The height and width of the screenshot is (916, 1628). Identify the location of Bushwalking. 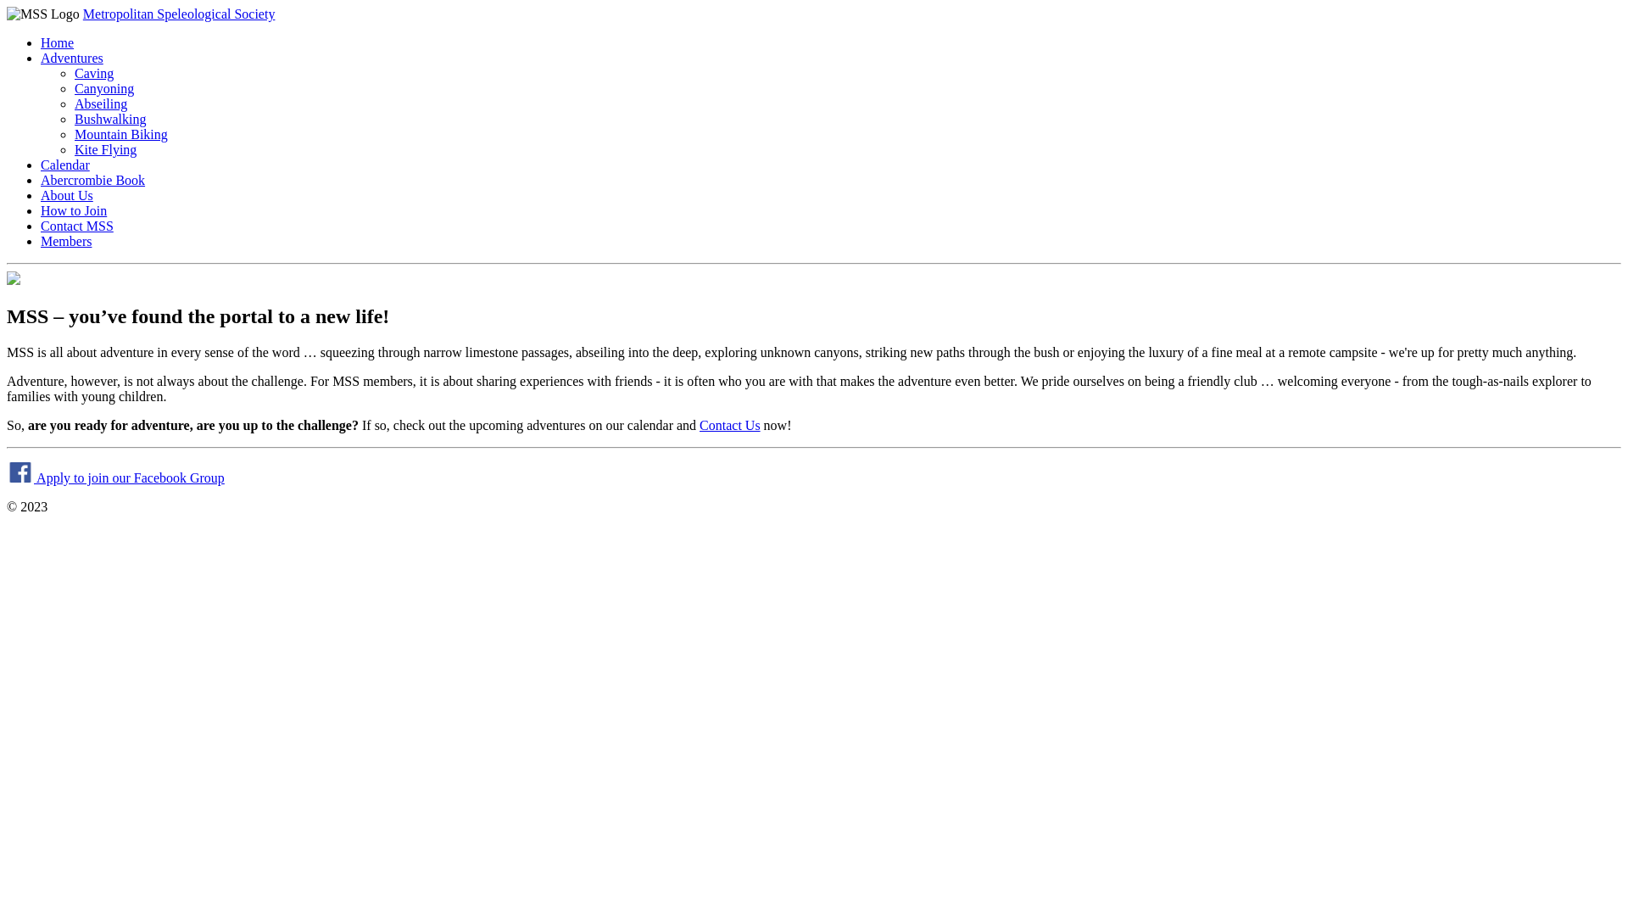
(110, 119).